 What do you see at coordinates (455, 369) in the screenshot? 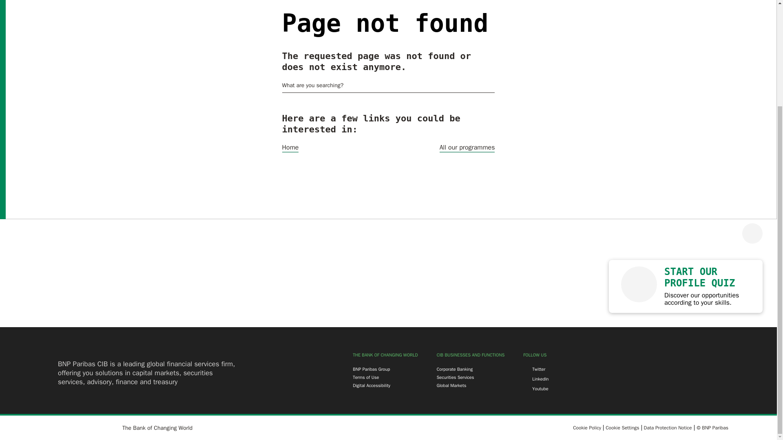
I see `New tab` at bounding box center [455, 369].